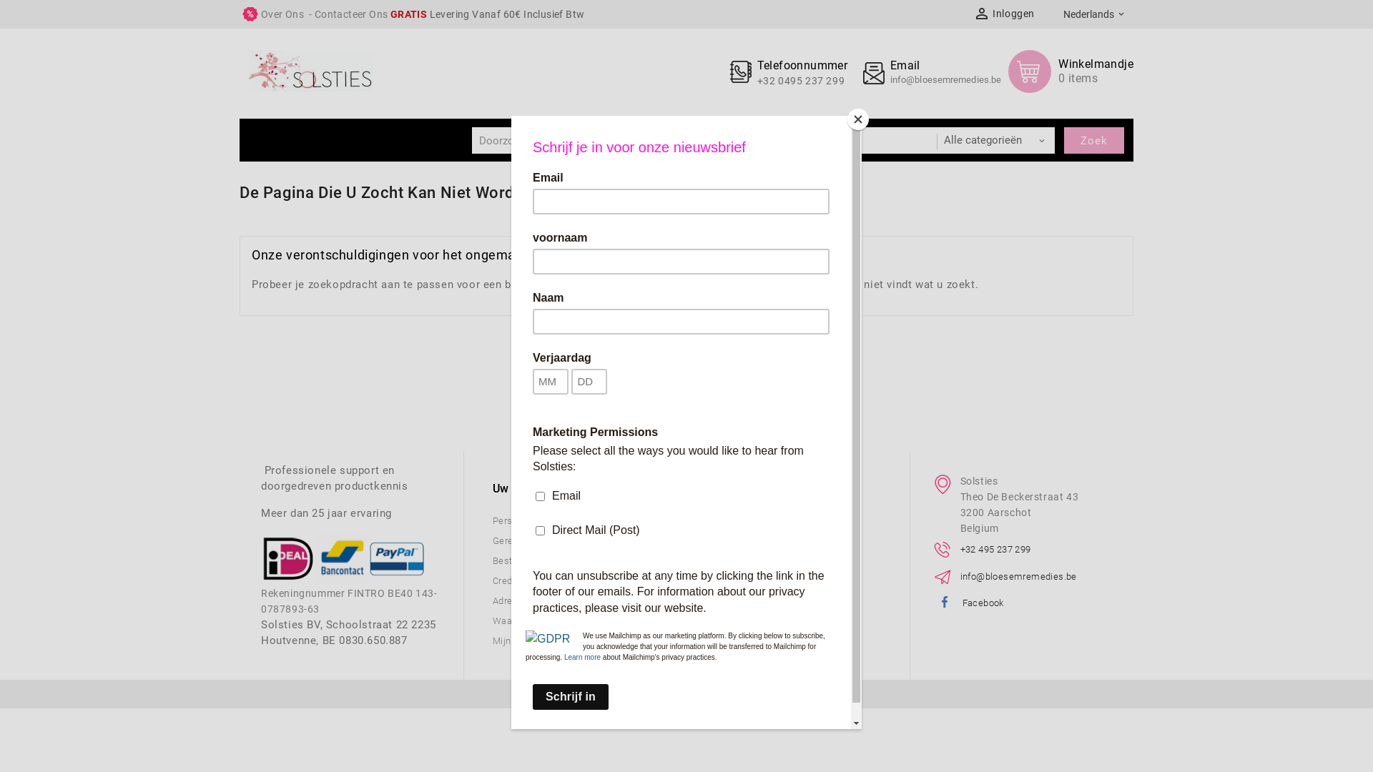 This screenshot has height=772, width=1373. I want to click on info@bloesemremedies.be, so click(945, 80).